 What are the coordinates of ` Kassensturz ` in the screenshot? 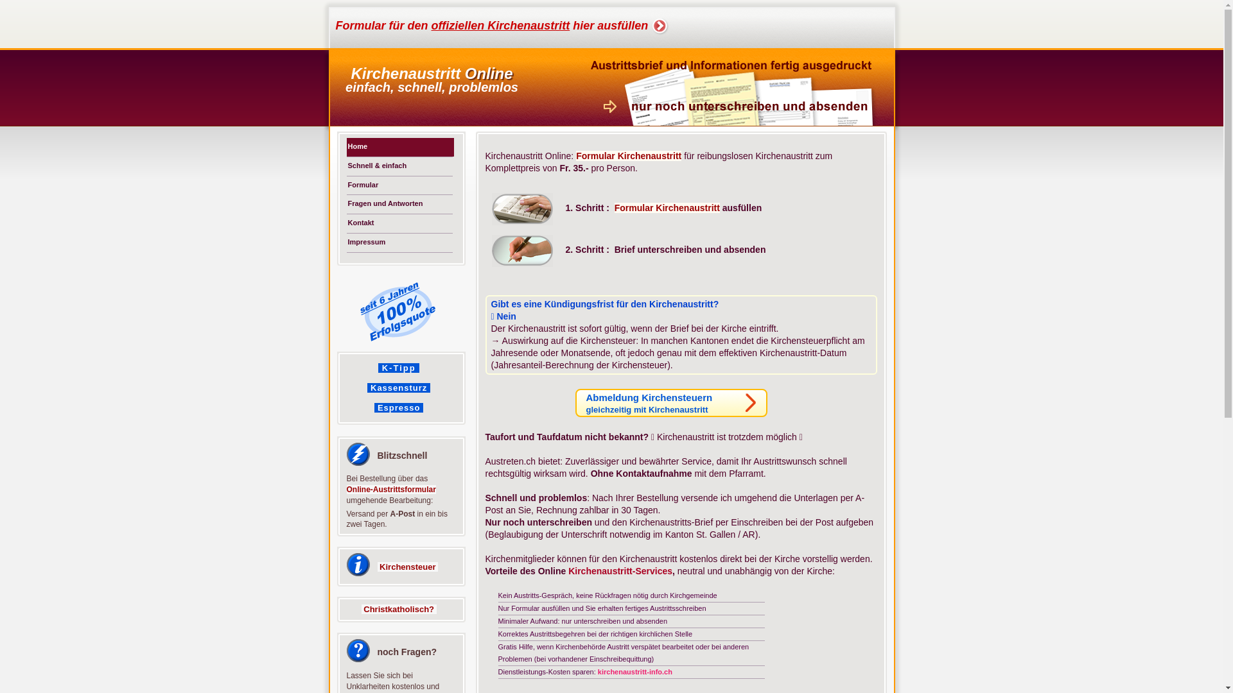 It's located at (399, 388).